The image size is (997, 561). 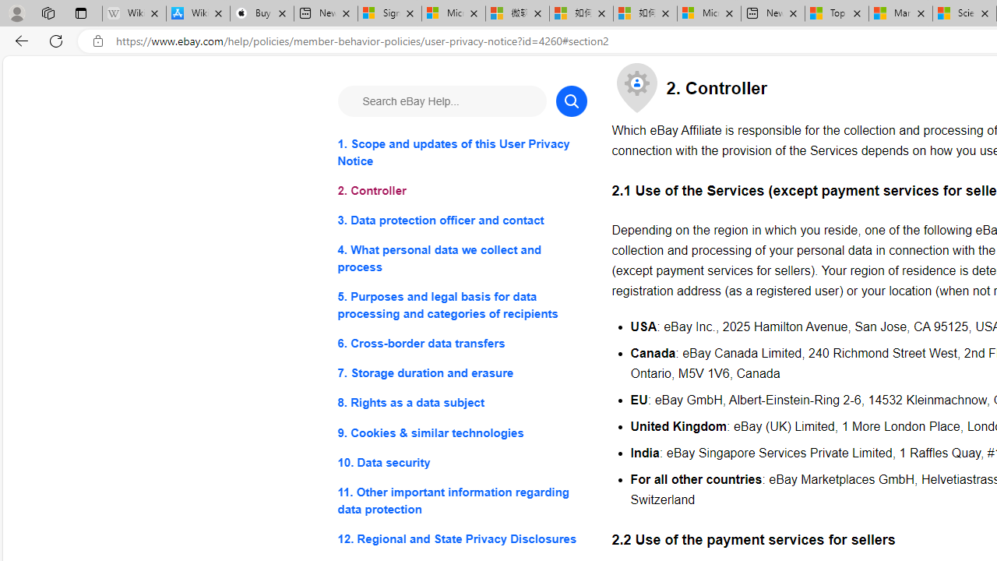 I want to click on Top Stories - MSN, so click(x=837, y=14).